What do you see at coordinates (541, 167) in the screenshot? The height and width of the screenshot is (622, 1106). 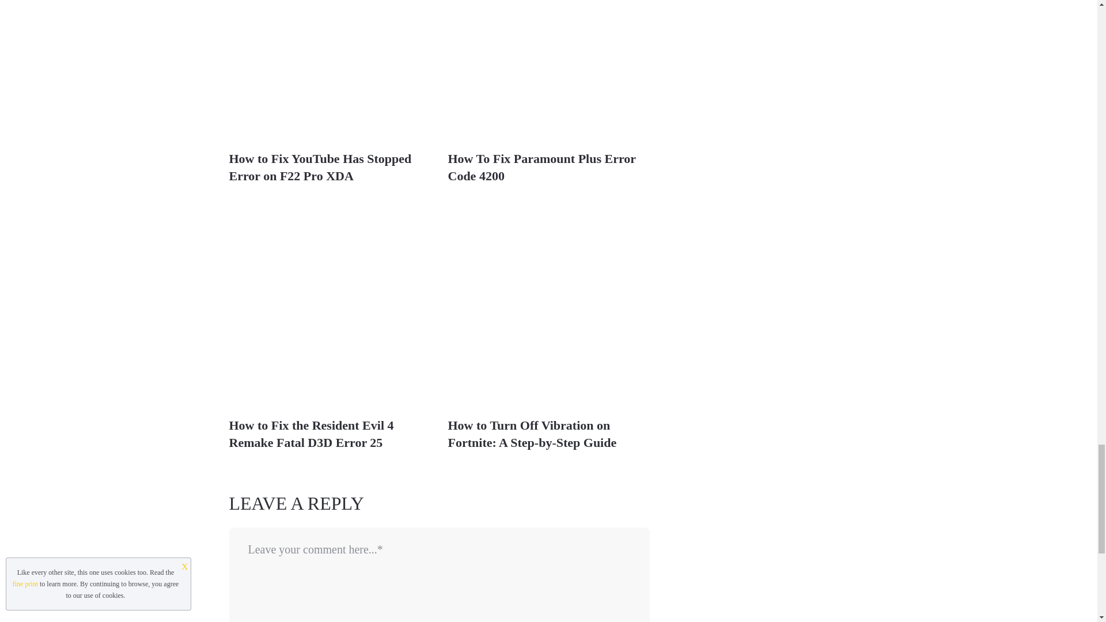 I see `How To Fix Paramount Plus Error Code 4200` at bounding box center [541, 167].